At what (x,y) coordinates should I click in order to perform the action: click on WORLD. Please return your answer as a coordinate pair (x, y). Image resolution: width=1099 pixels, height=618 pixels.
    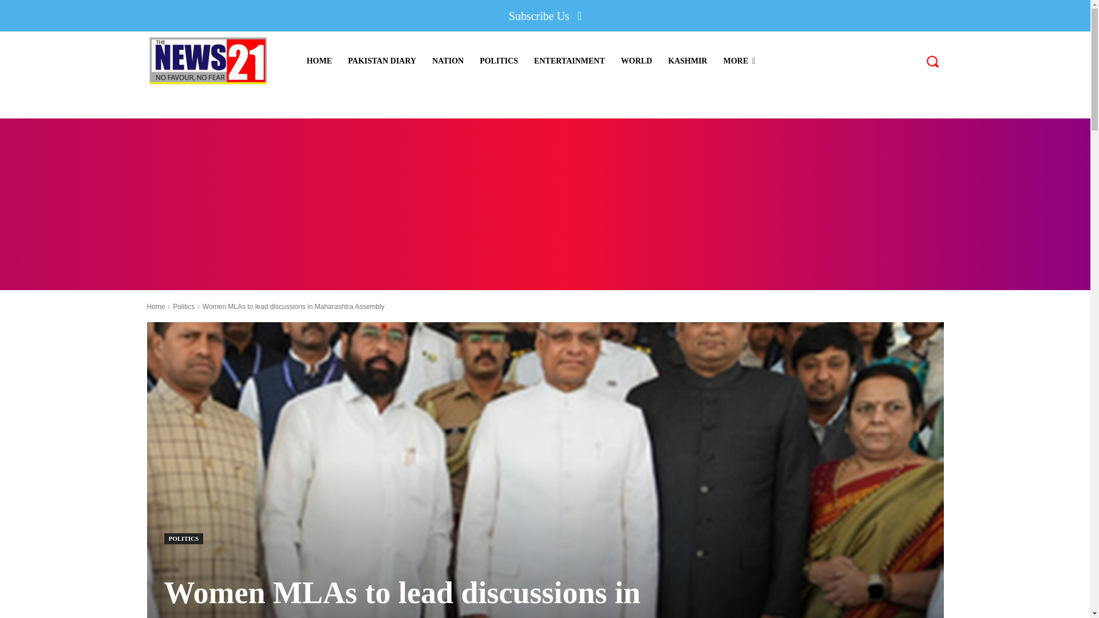
    Looking at the image, I should click on (637, 61).